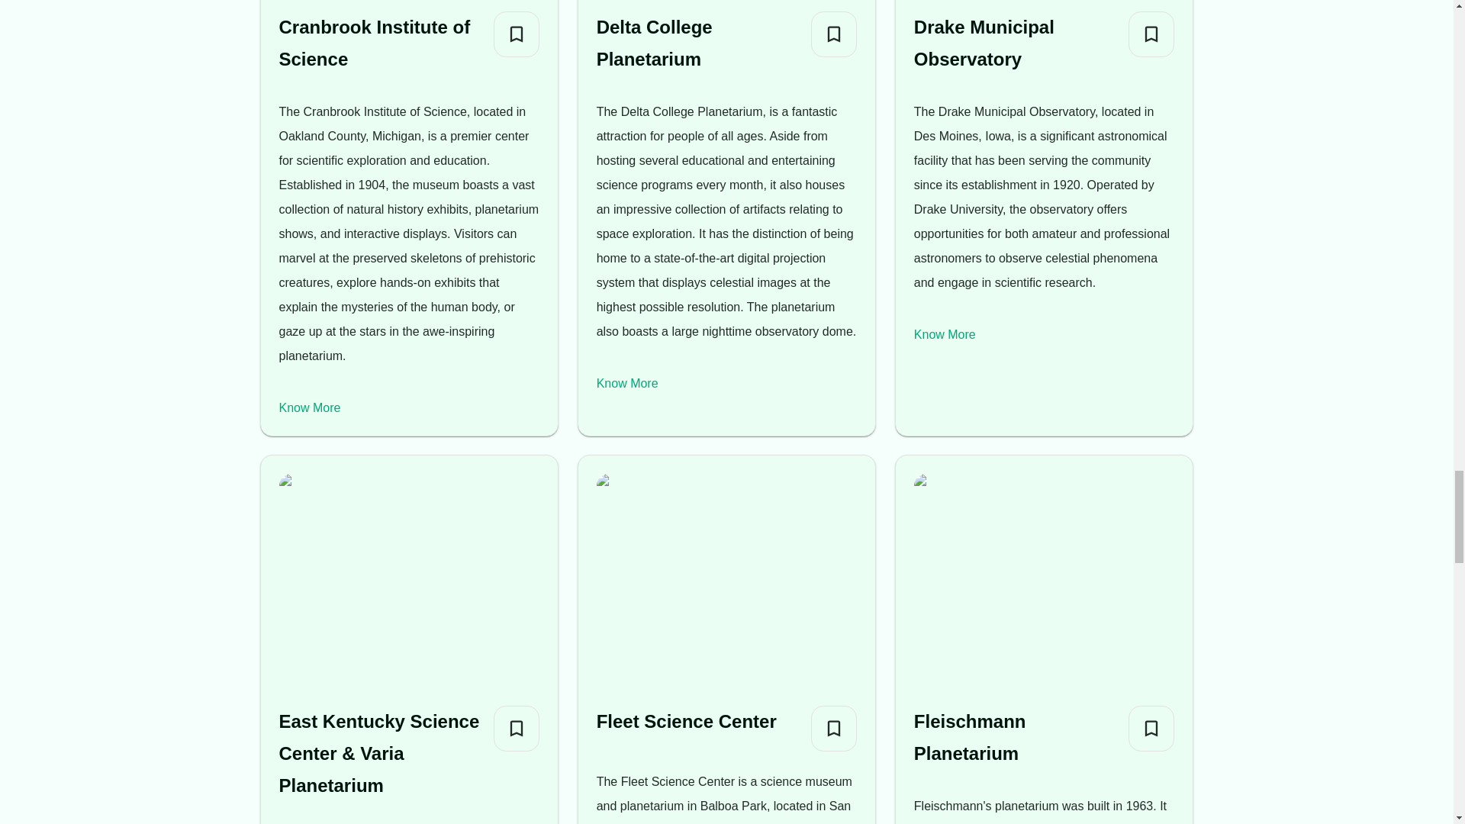 The height and width of the screenshot is (824, 1465). I want to click on Add to Bucket List, so click(516, 34).